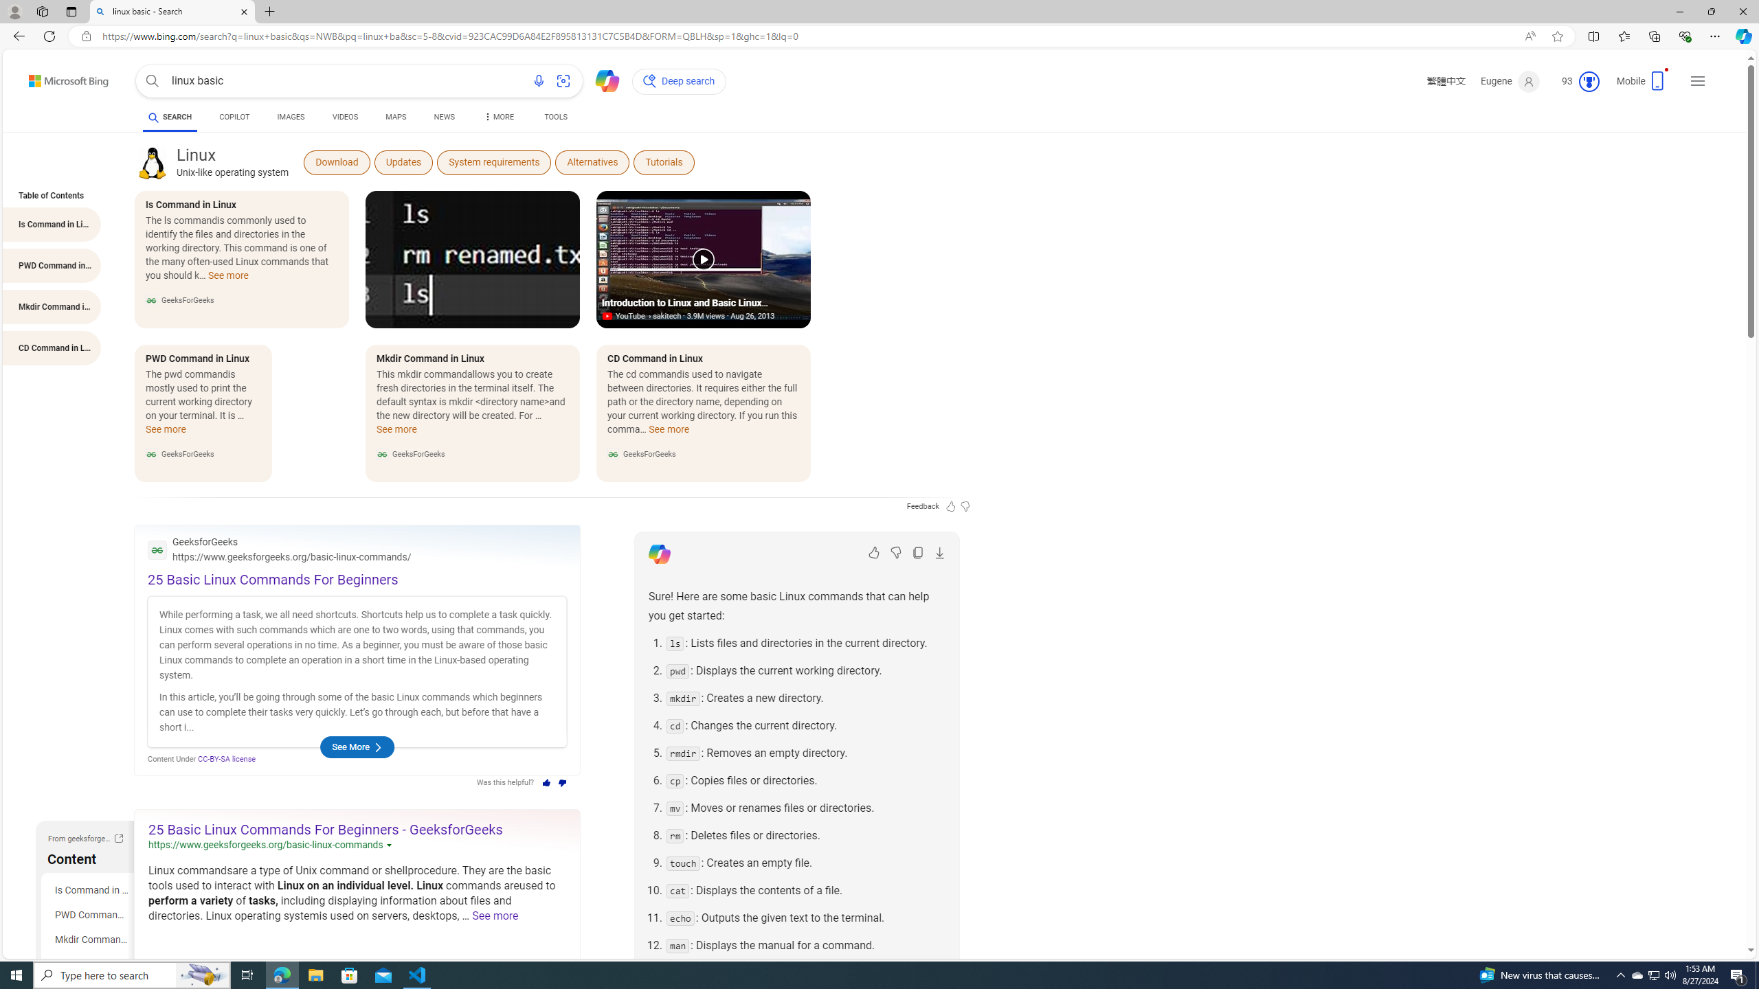 The width and height of the screenshot is (1759, 989). What do you see at coordinates (169, 117) in the screenshot?
I see `SEARCH` at bounding box center [169, 117].